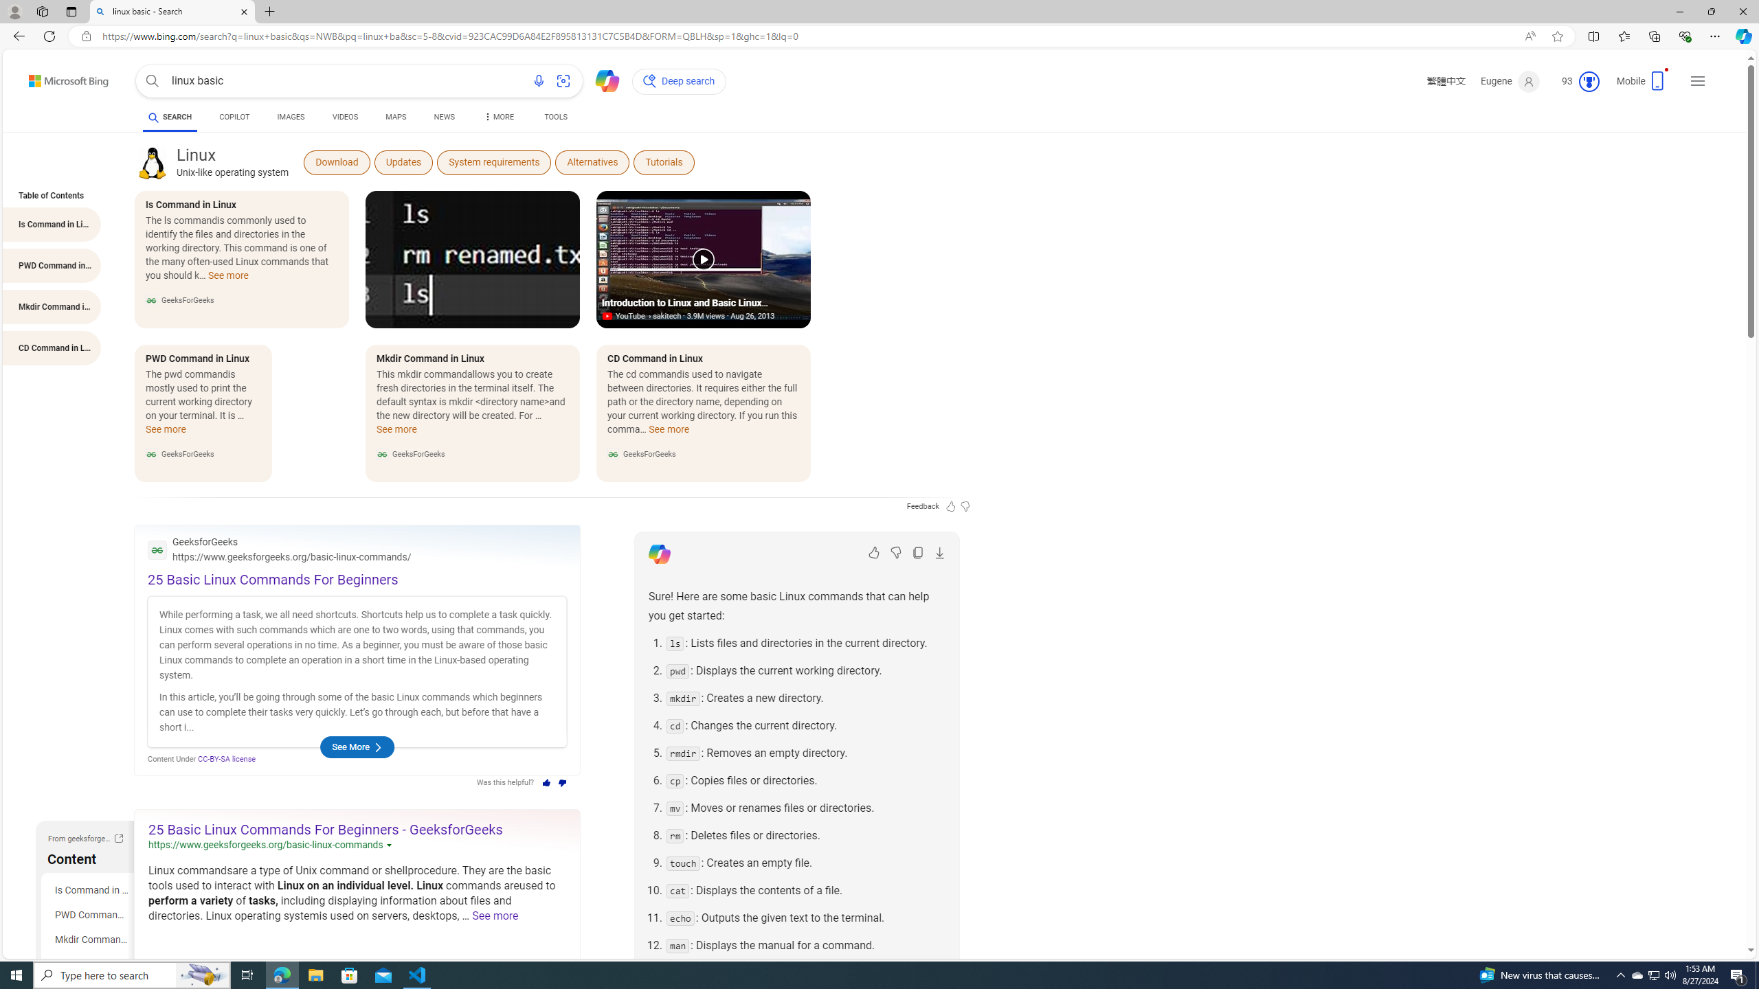 The width and height of the screenshot is (1759, 989). What do you see at coordinates (169, 117) in the screenshot?
I see `SEARCH` at bounding box center [169, 117].